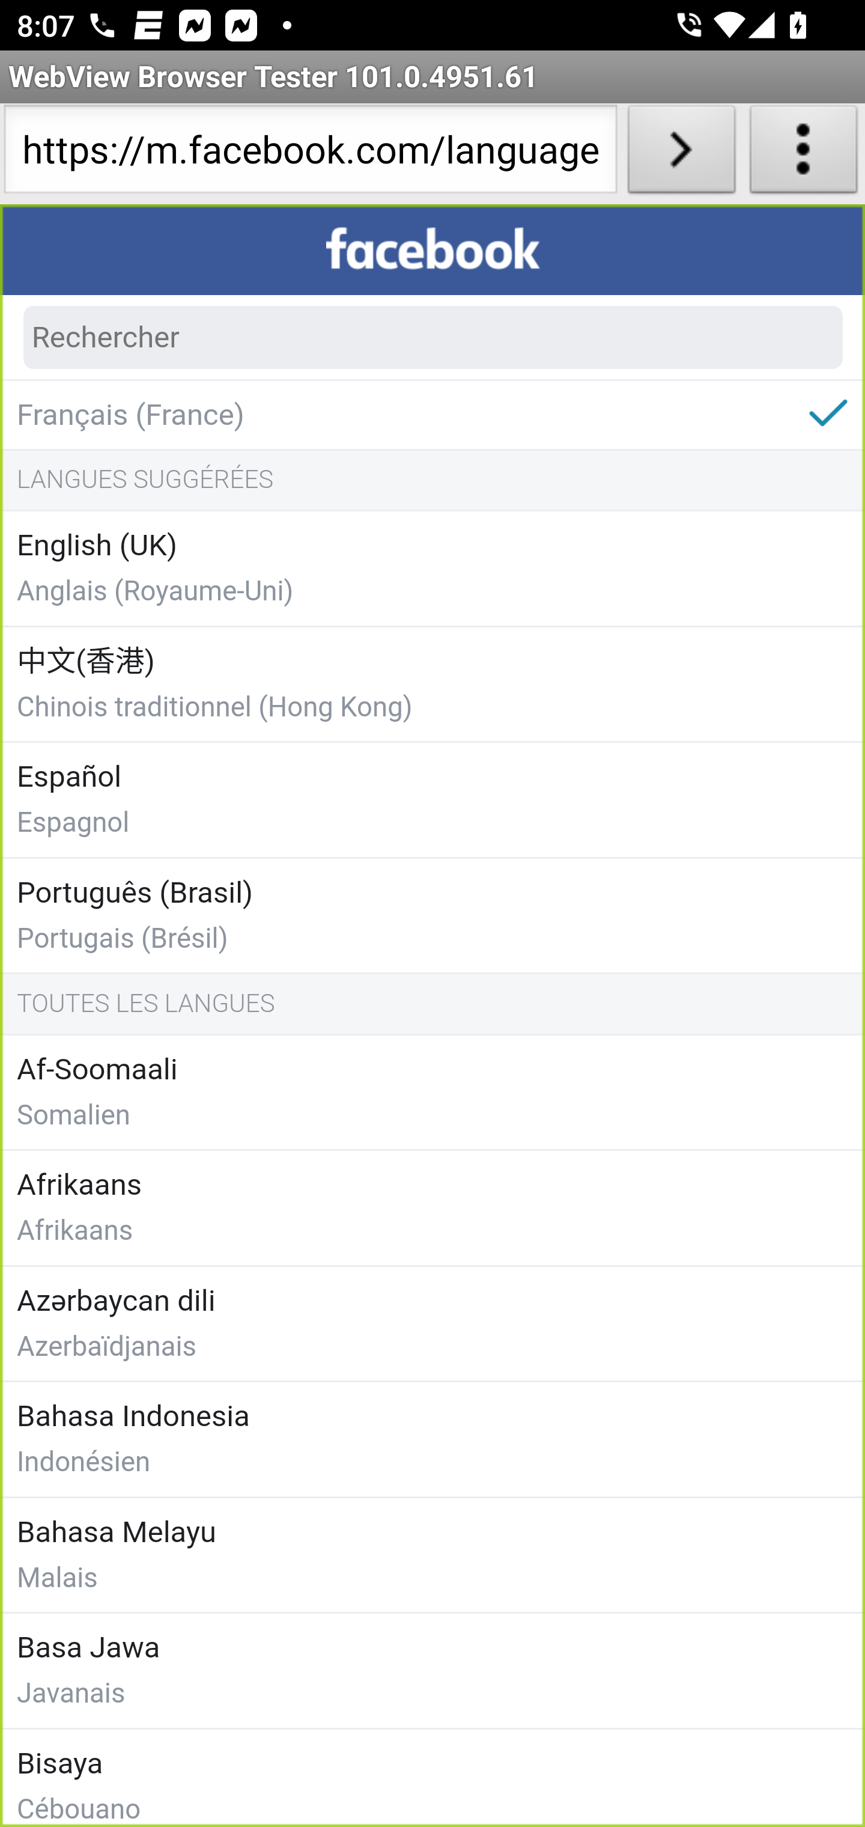  Describe the element at coordinates (432, 1777) in the screenshot. I see `BisayaCébouano` at that location.